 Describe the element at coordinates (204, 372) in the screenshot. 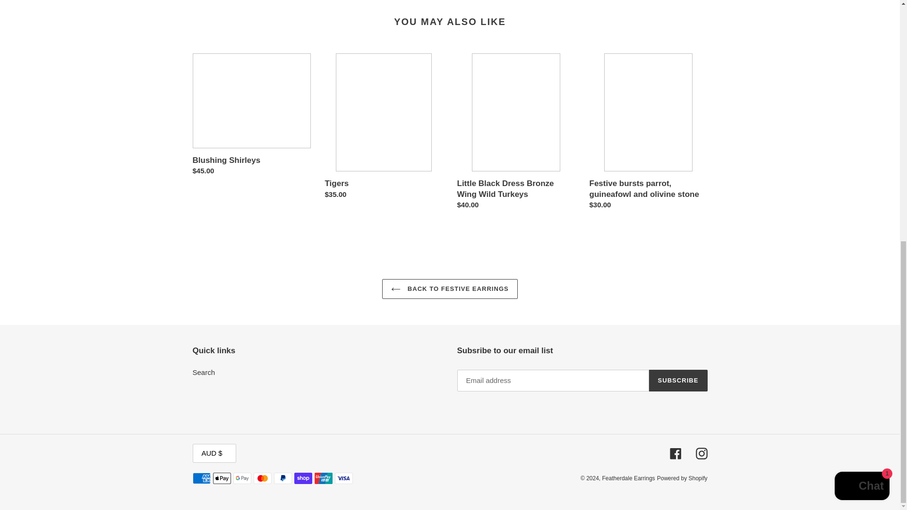

I see `Search` at that location.